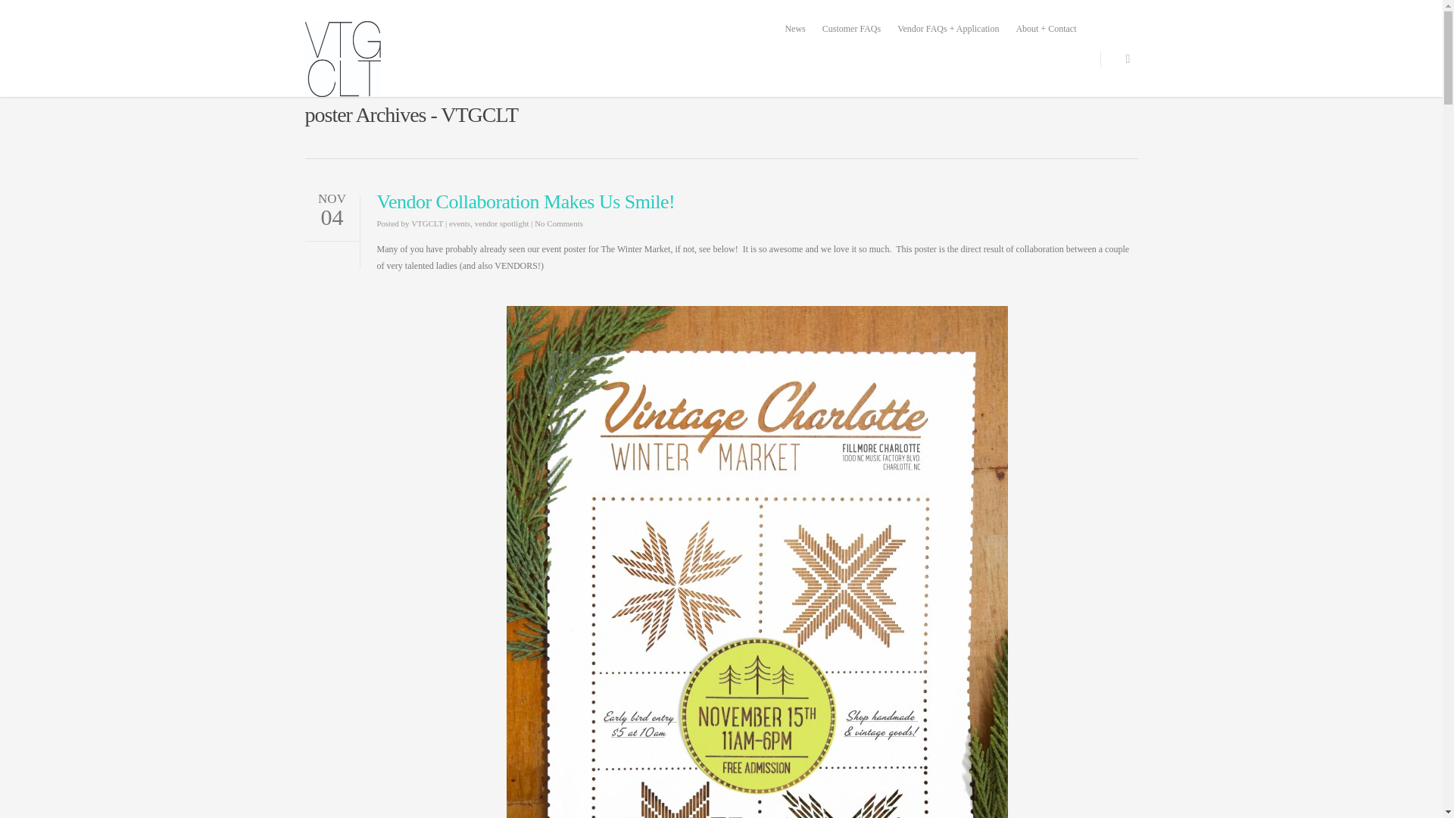 The image size is (1454, 818). What do you see at coordinates (459, 223) in the screenshot?
I see `events` at bounding box center [459, 223].